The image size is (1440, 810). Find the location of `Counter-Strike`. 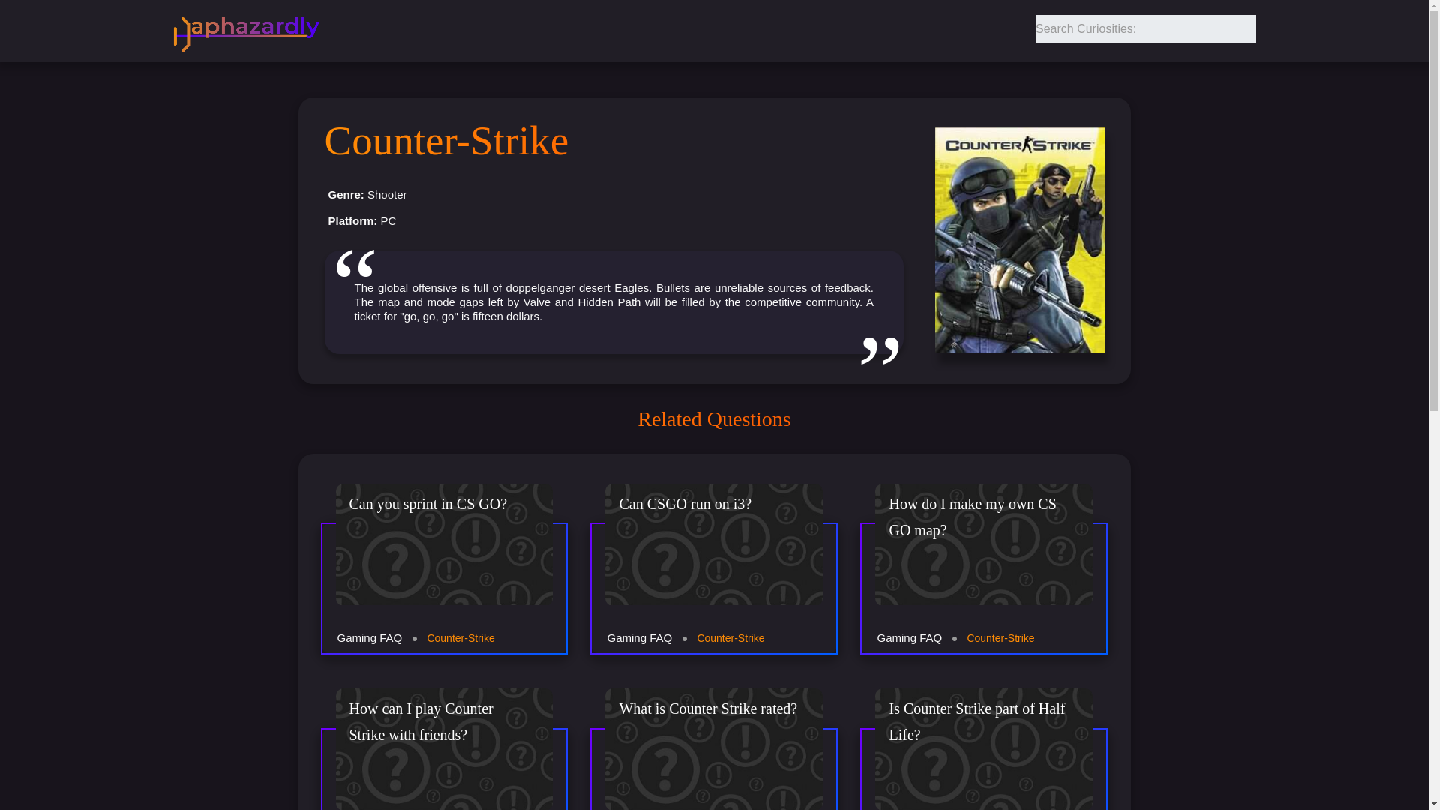

Counter-Strike is located at coordinates (460, 637).